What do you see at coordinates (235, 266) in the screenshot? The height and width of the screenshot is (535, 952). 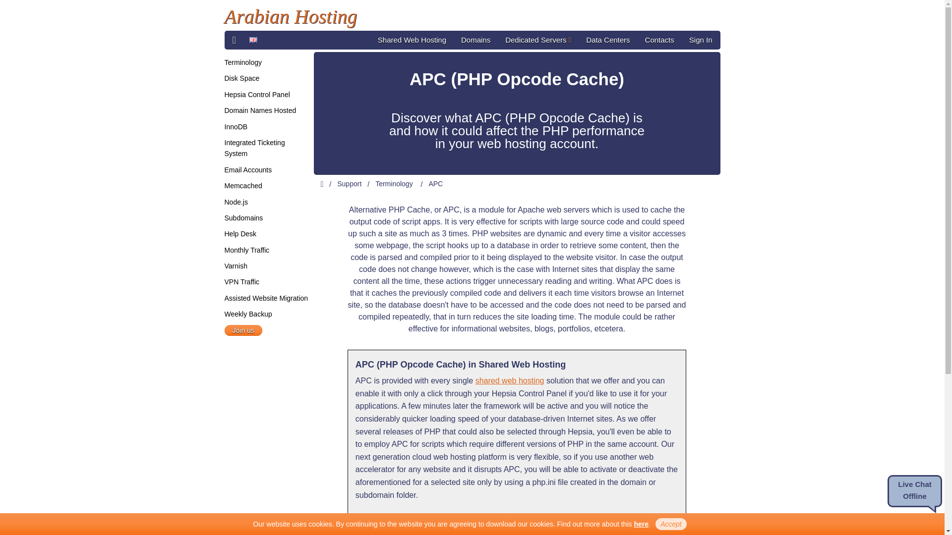 I see `Varnish` at bounding box center [235, 266].